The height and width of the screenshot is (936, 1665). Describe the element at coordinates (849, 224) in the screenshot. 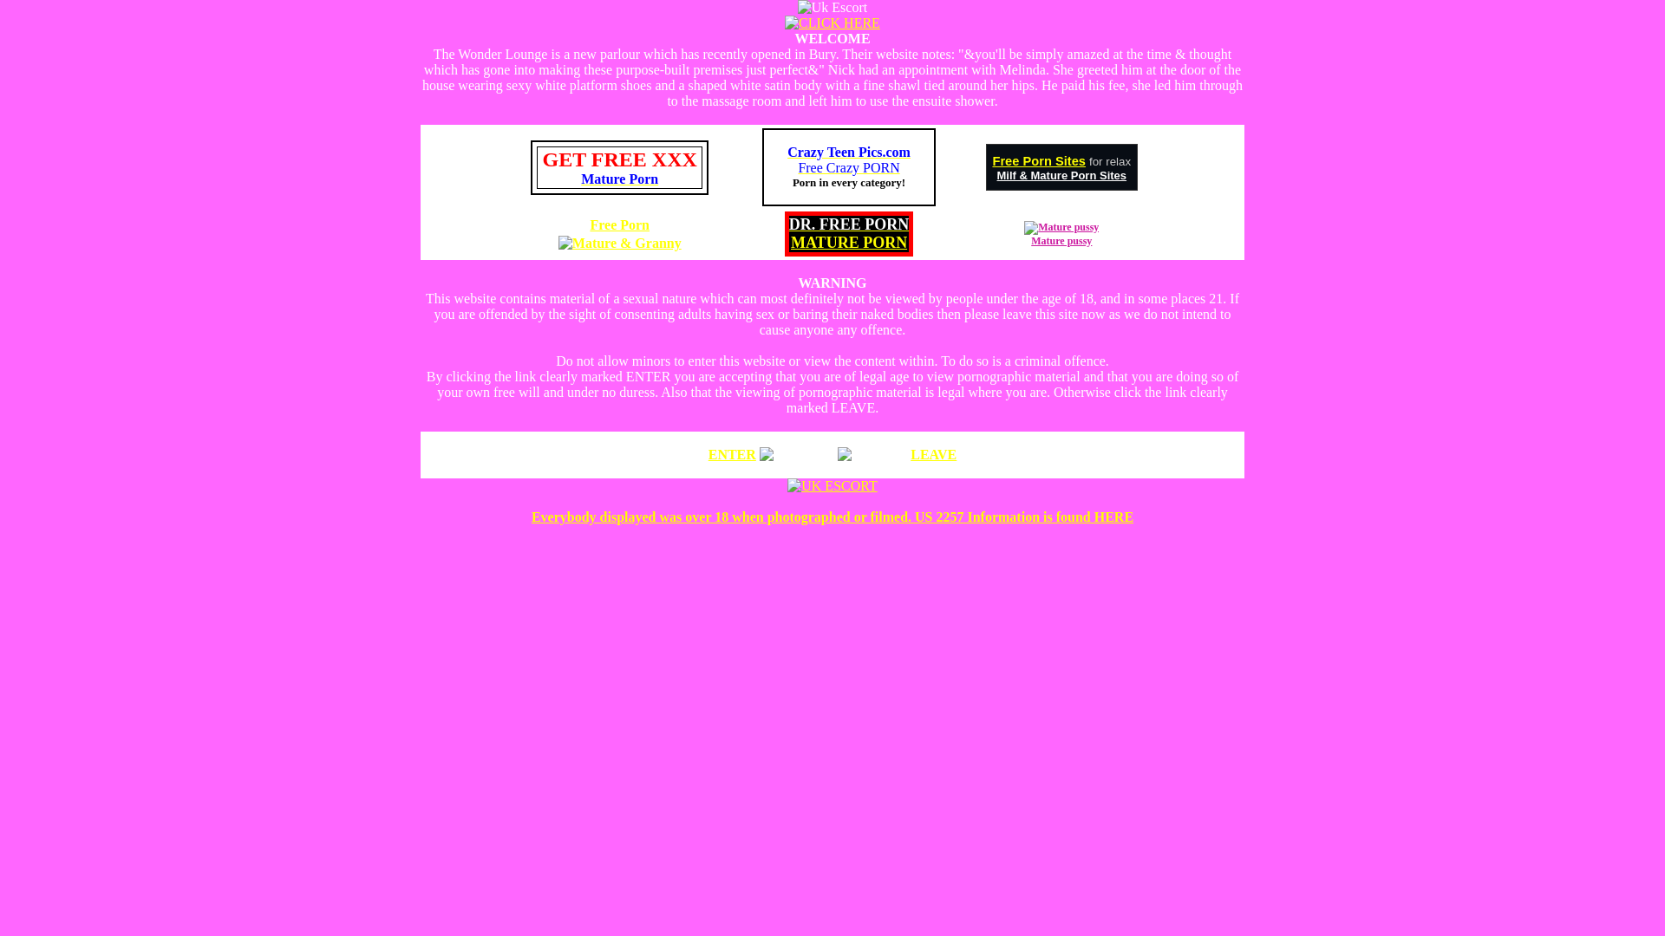

I see `ENTER` at that location.